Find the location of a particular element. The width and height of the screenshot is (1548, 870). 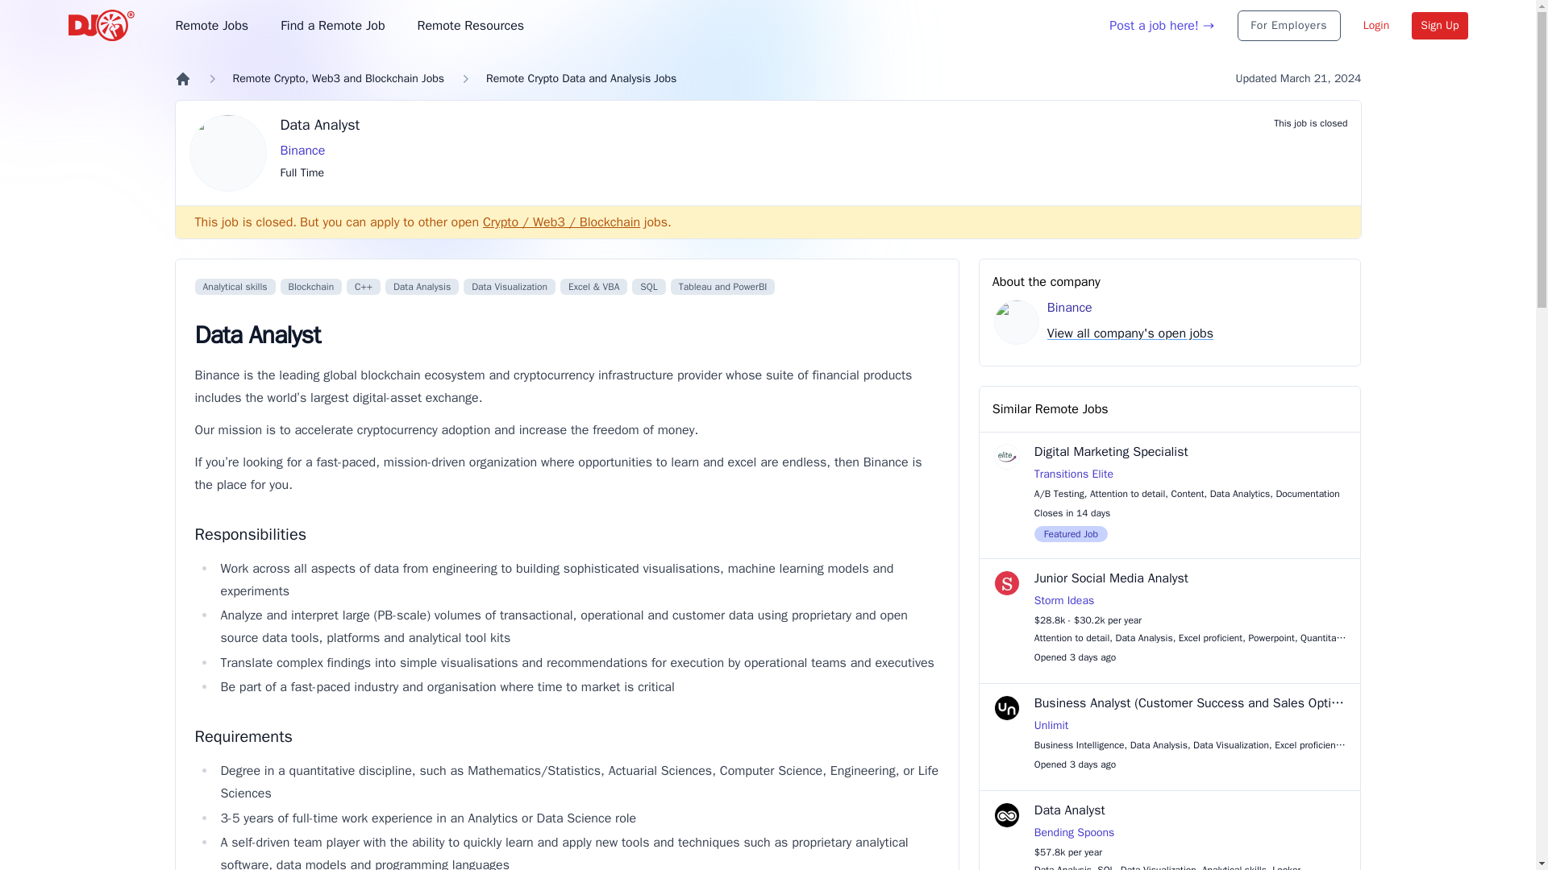

Data Analyst is located at coordinates (774, 124).